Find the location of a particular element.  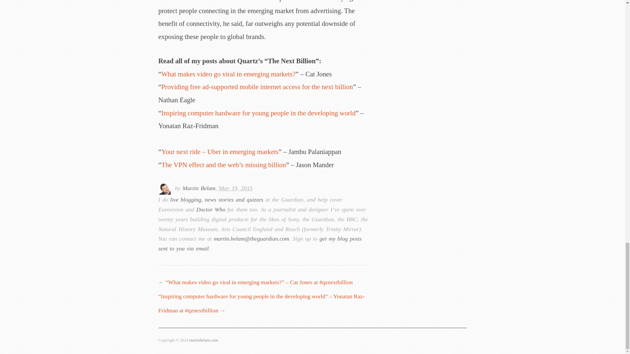

get my blog posts sent to you via email is located at coordinates (260, 243).